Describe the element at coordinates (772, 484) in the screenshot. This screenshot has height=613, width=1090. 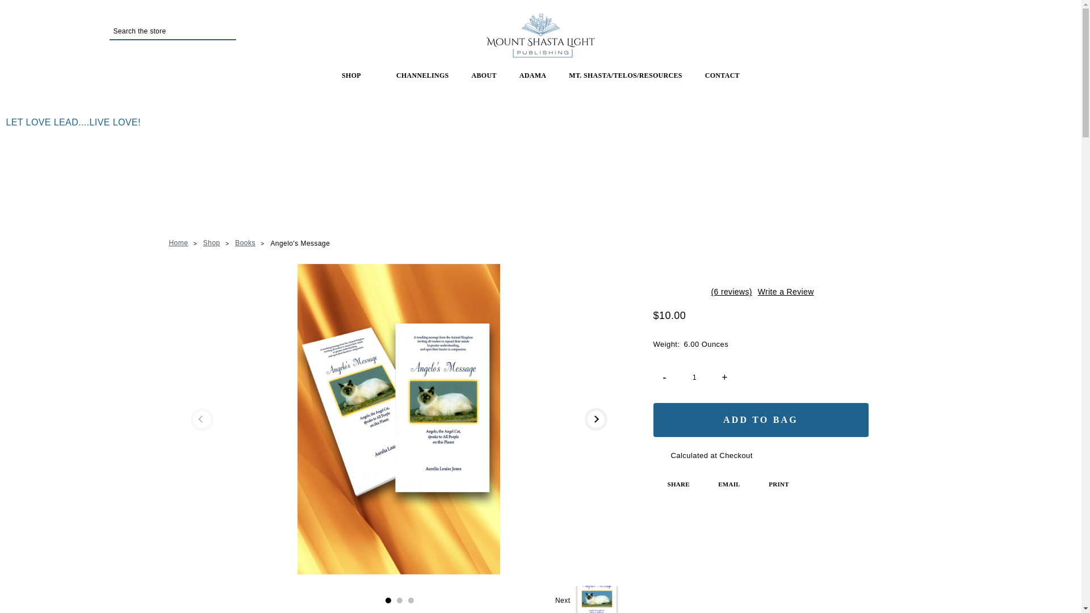
I see `Print` at that location.